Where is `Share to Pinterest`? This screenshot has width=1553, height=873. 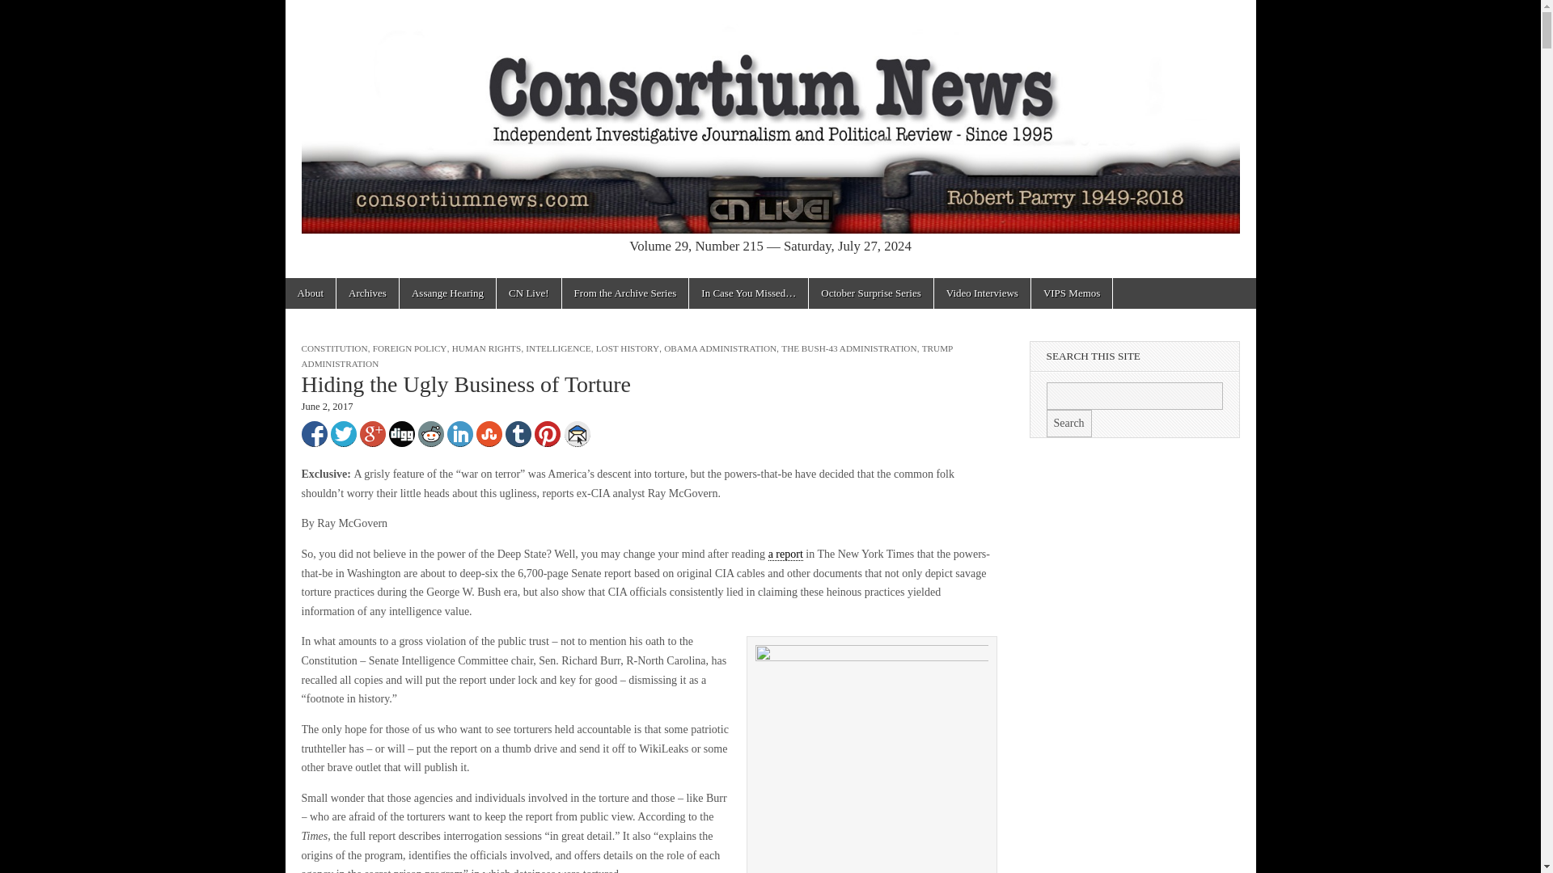 Share to Pinterest is located at coordinates (547, 433).